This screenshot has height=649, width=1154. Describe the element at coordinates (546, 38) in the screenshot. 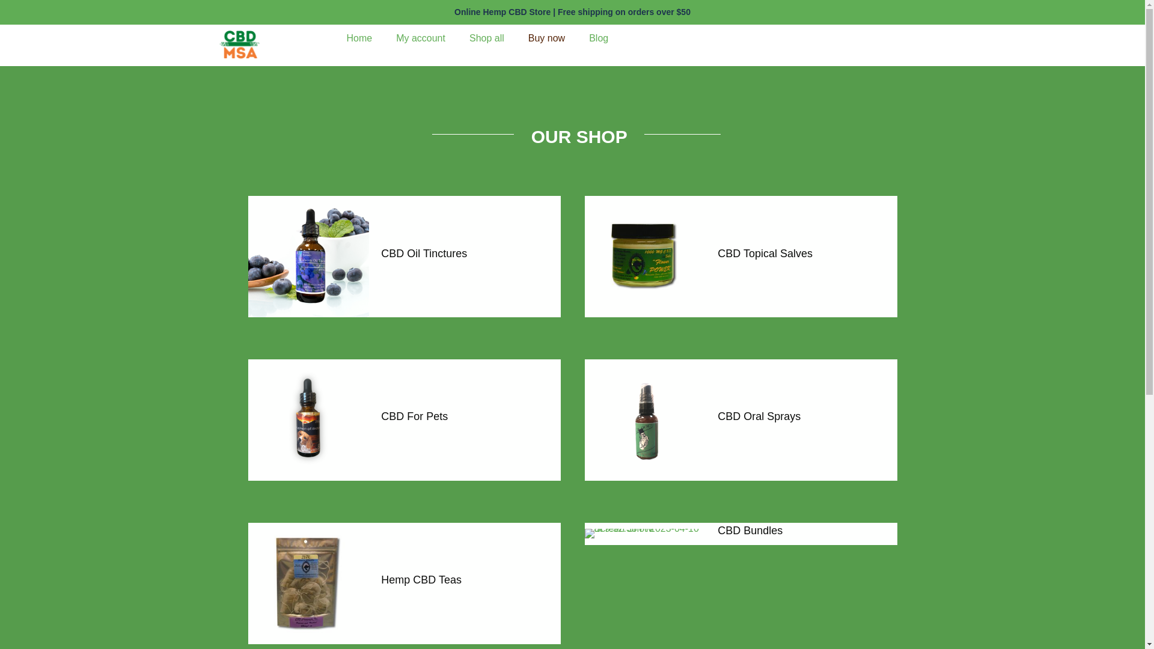

I see `Buy now` at that location.